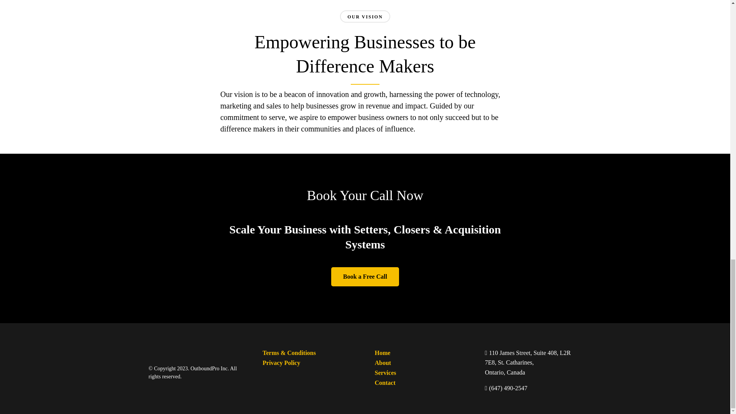 The image size is (736, 414). Describe the element at coordinates (383, 363) in the screenshot. I see `About` at that location.